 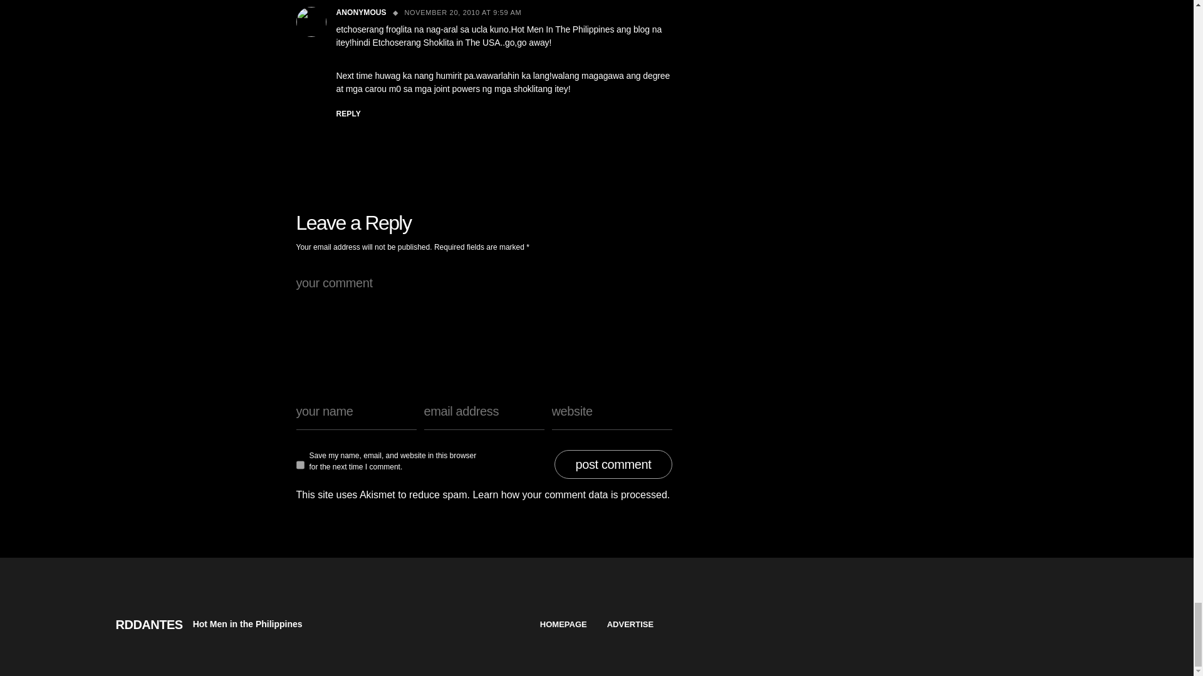 What do you see at coordinates (613, 464) in the screenshot?
I see `Post Comment` at bounding box center [613, 464].